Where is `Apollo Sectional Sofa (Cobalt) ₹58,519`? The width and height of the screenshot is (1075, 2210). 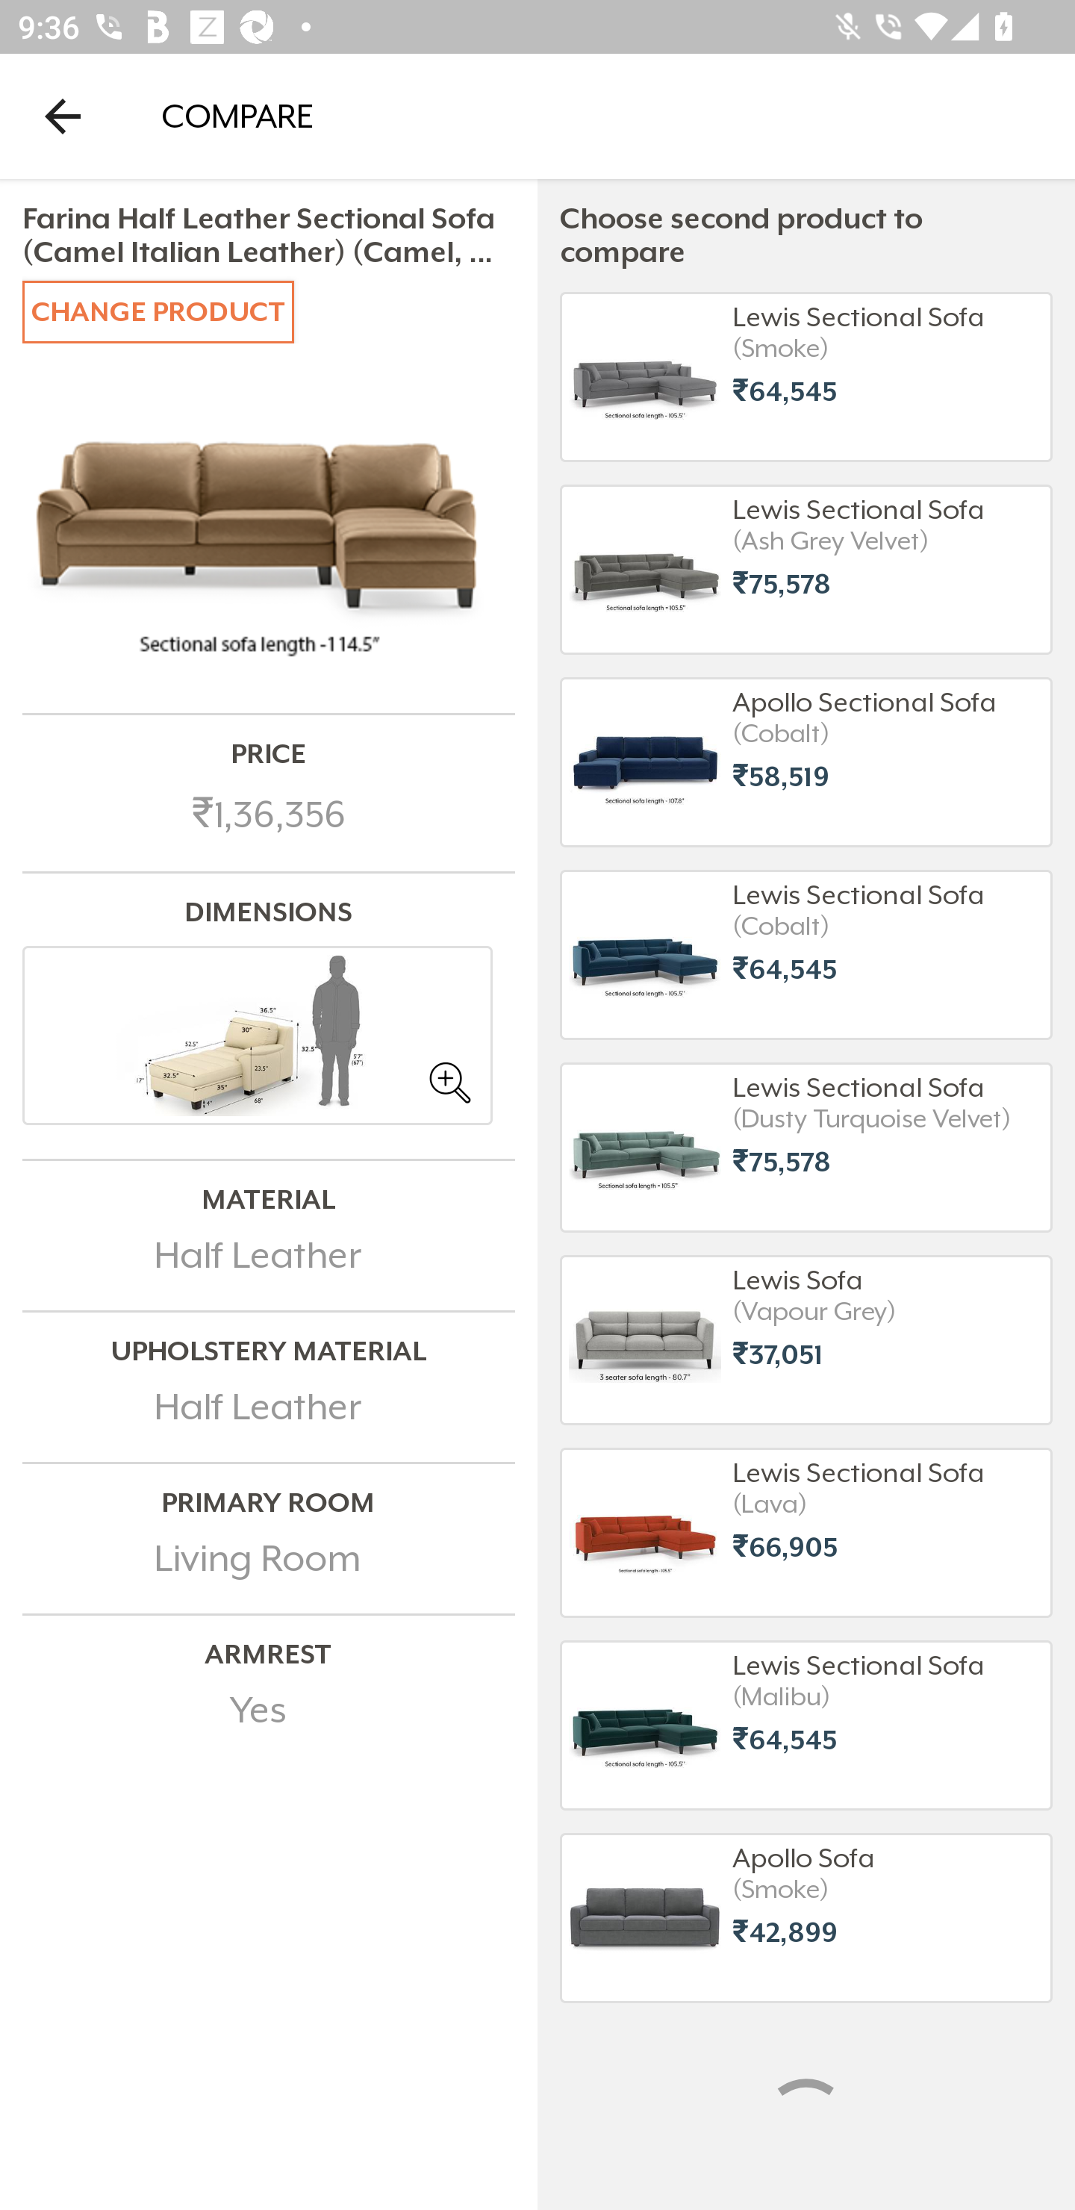 Apollo Sectional Sofa (Cobalt) ₹58,519 is located at coordinates (806, 761).